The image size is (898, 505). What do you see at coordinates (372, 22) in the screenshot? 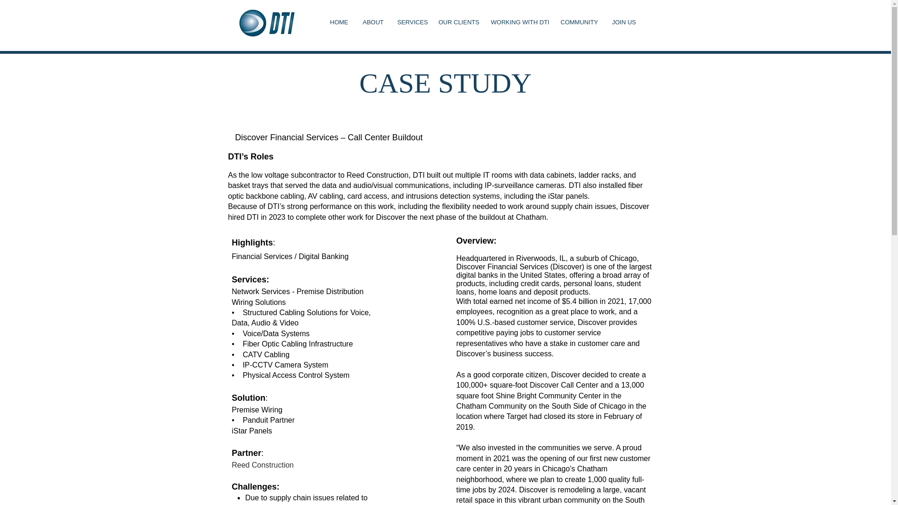
I see `ABOUT` at bounding box center [372, 22].